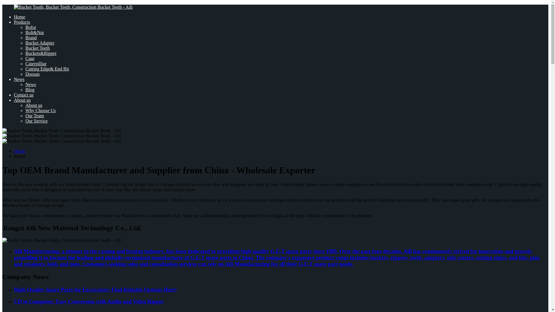 This screenshot has height=312, width=555. Describe the element at coordinates (36, 64) in the screenshot. I see `Caterpilliar` at that location.